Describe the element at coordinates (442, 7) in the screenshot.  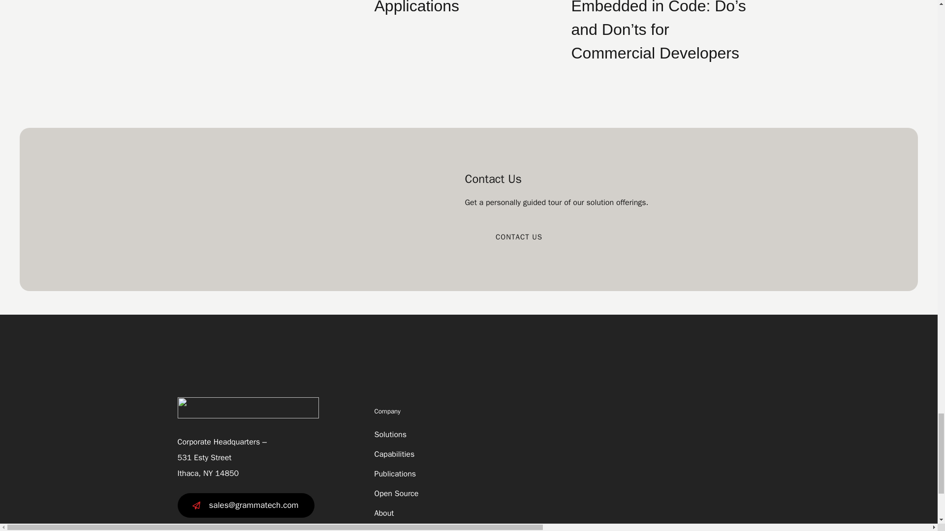
I see `Hacking Embedded Applications` at that location.